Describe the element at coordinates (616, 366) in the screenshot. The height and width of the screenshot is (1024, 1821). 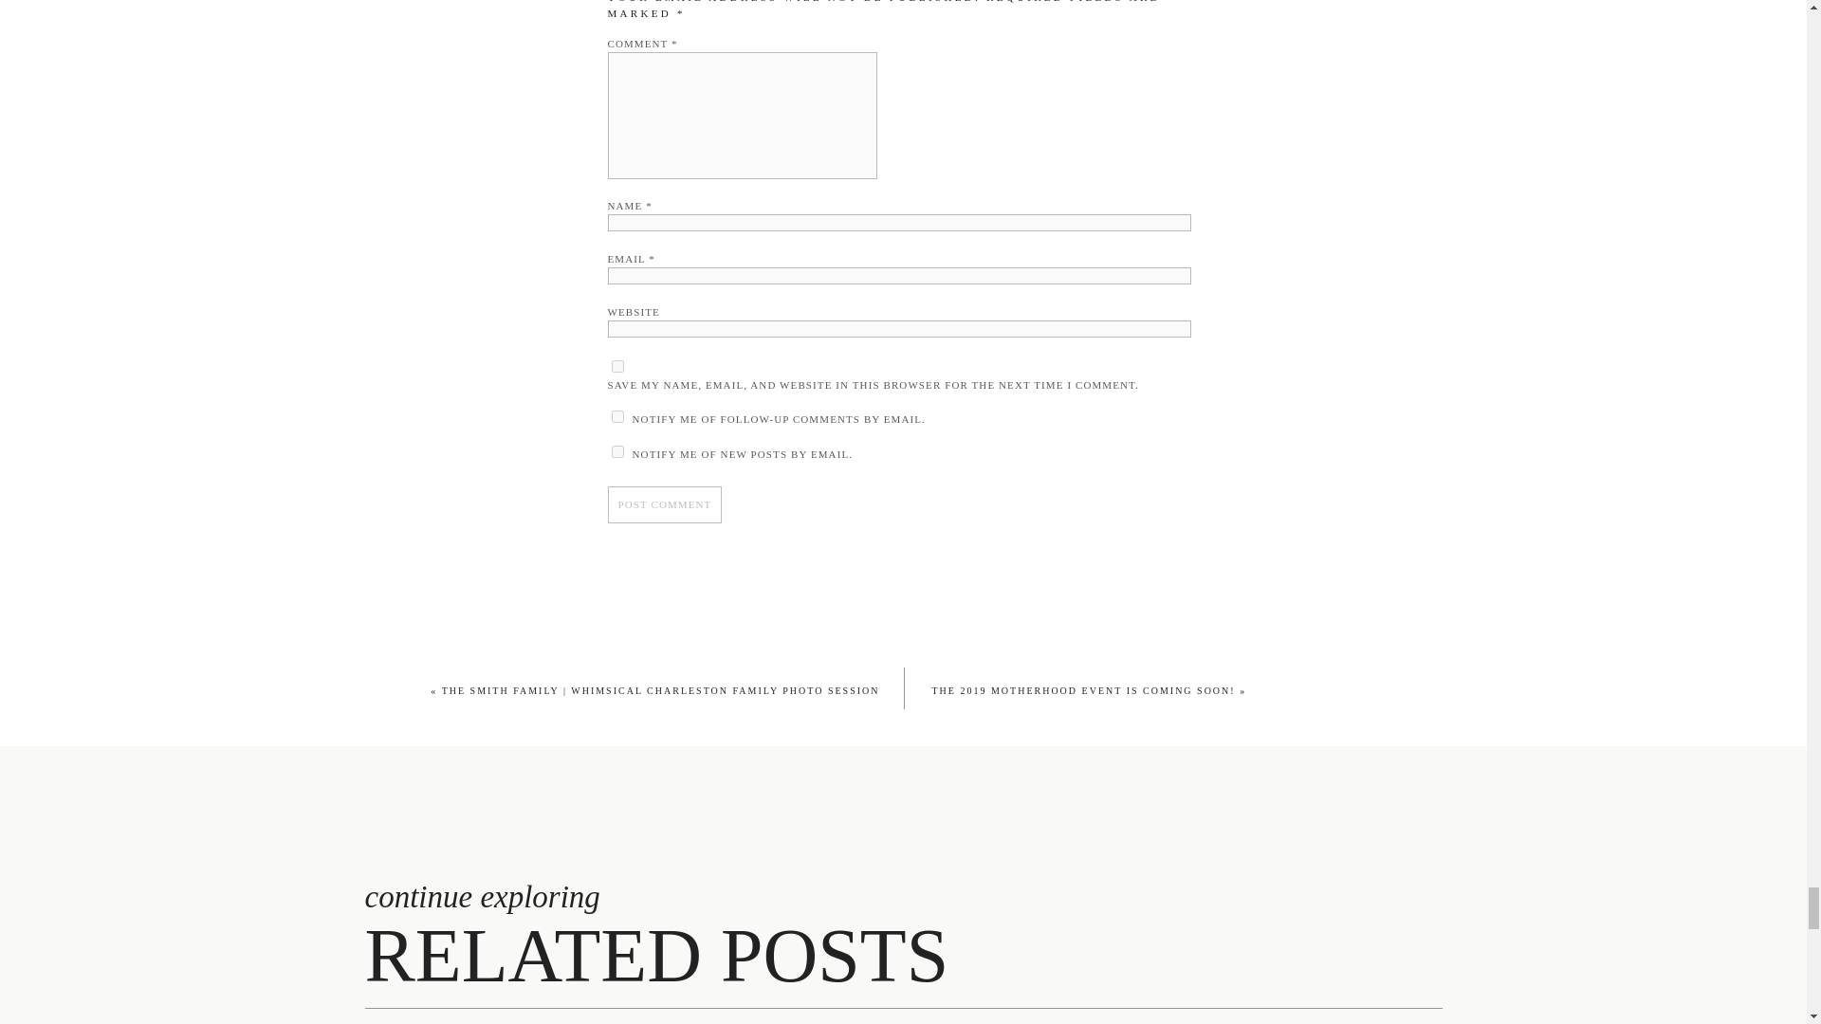
I see `yes` at that location.